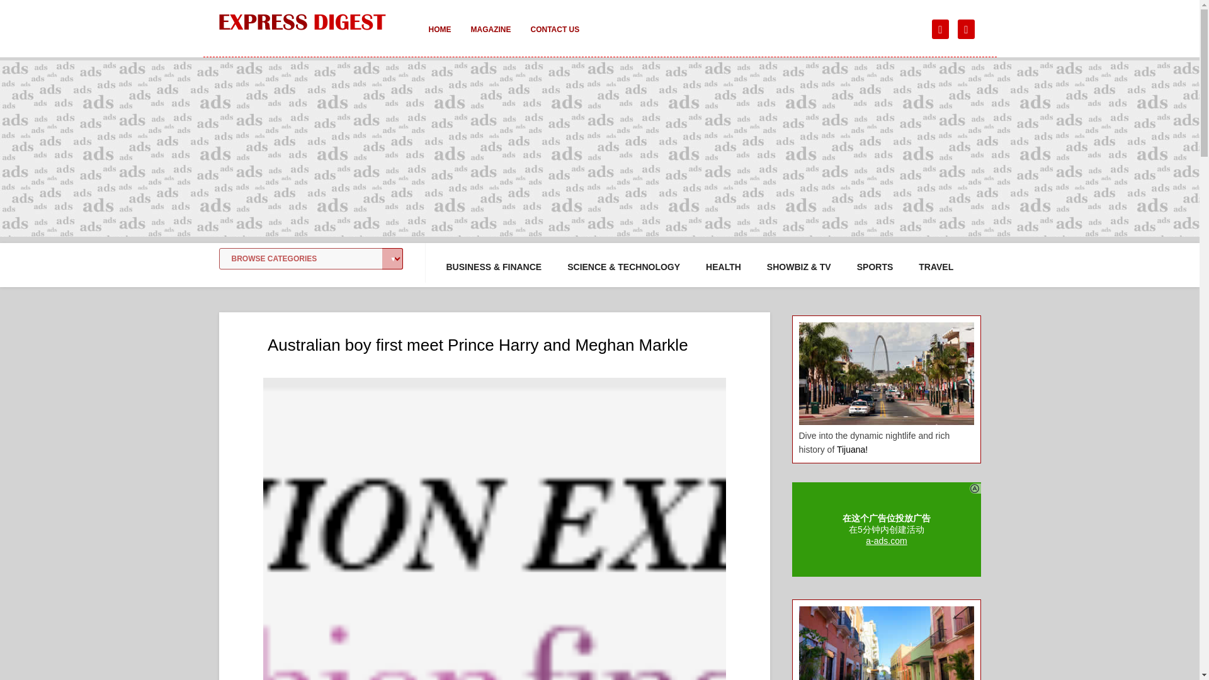 This screenshot has height=680, width=1209. What do you see at coordinates (723, 267) in the screenshot?
I see `HEALTH` at bounding box center [723, 267].